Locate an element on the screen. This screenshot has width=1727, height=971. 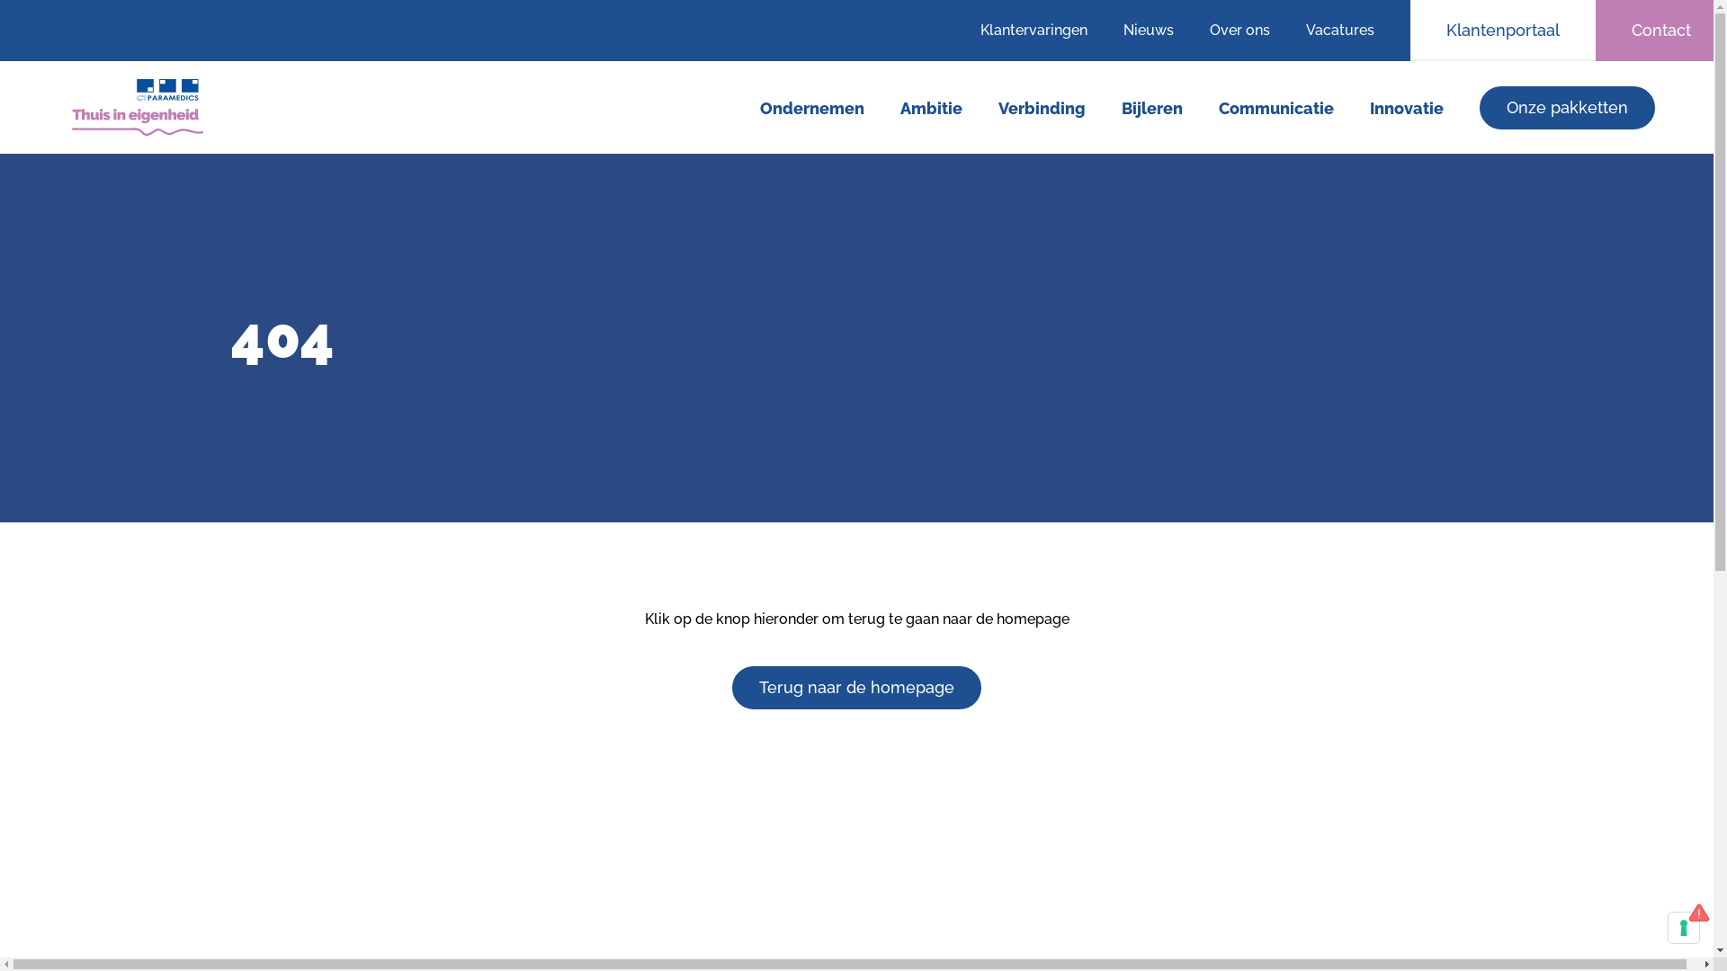
Communicatie is located at coordinates (1276, 109).